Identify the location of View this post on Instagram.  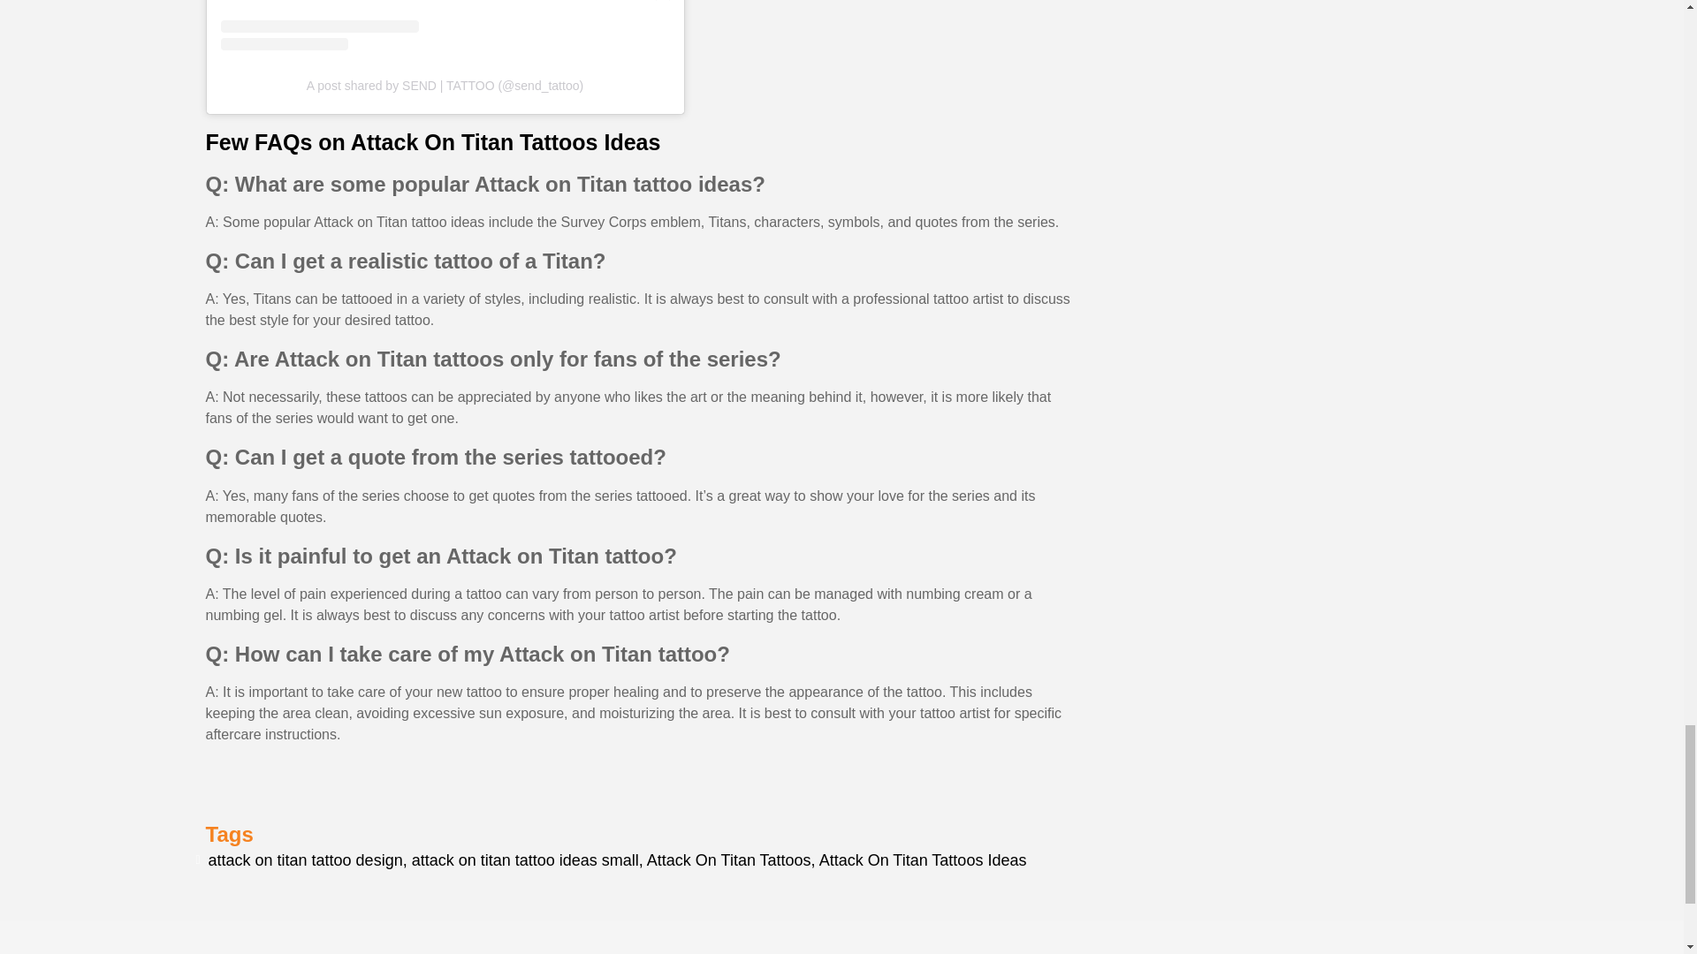
(445, 26).